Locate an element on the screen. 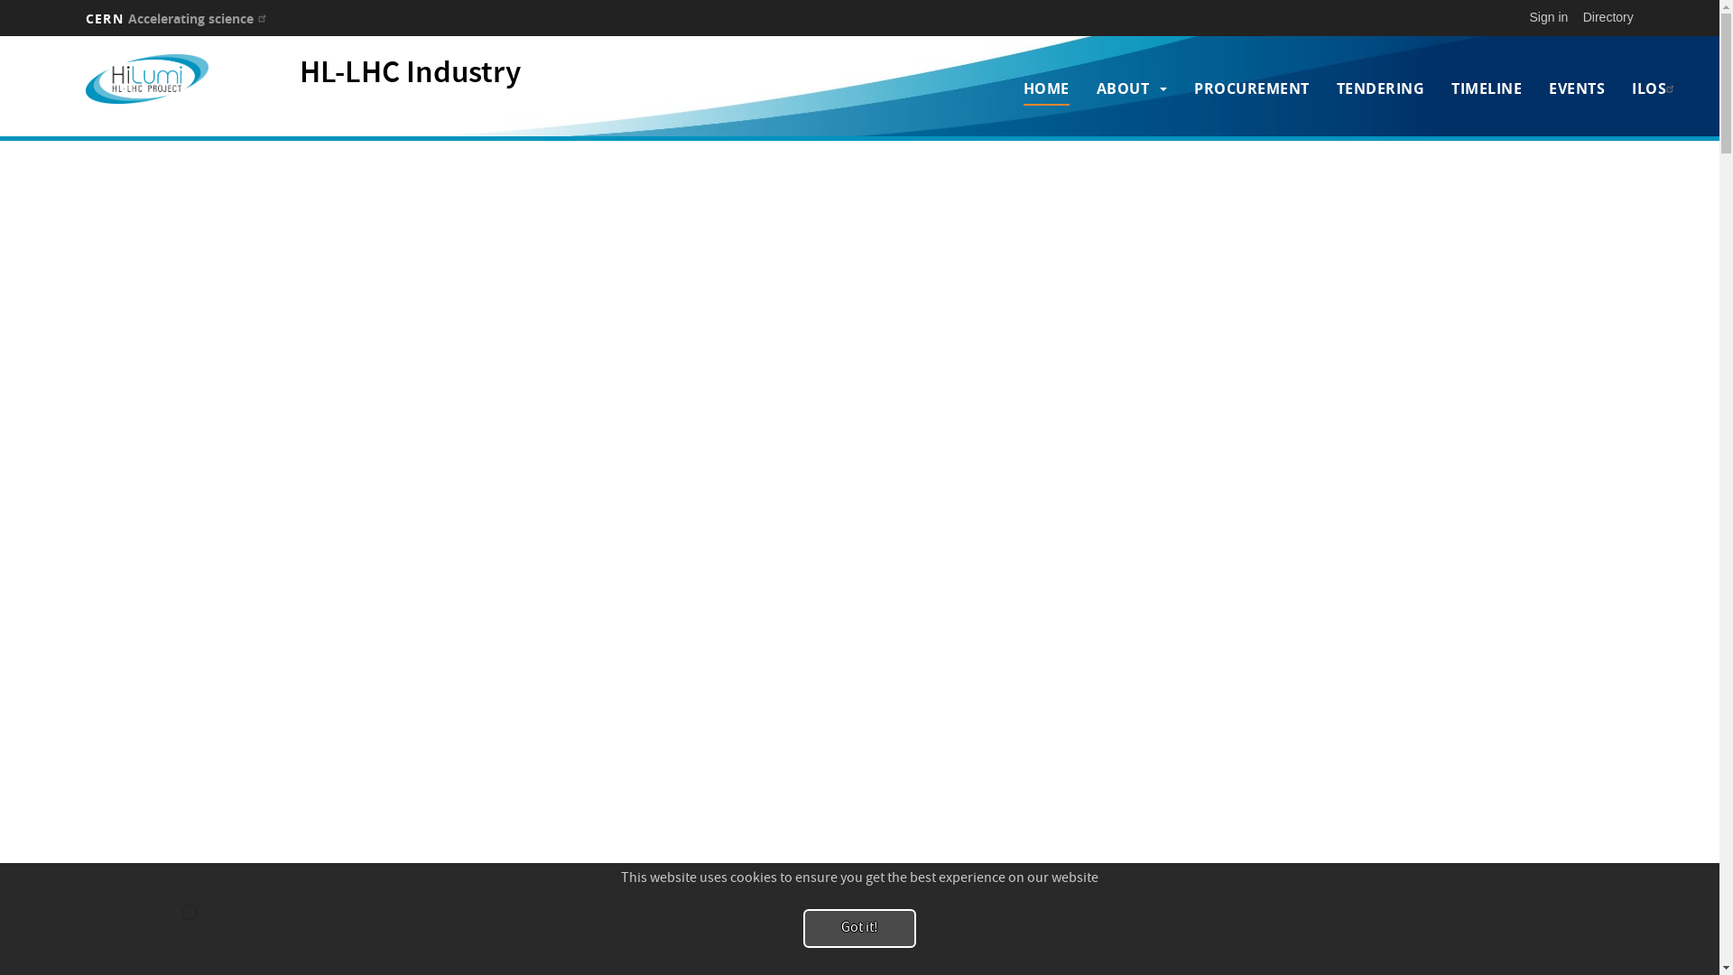 The height and width of the screenshot is (975, 1733). Home is located at coordinates (147, 79).